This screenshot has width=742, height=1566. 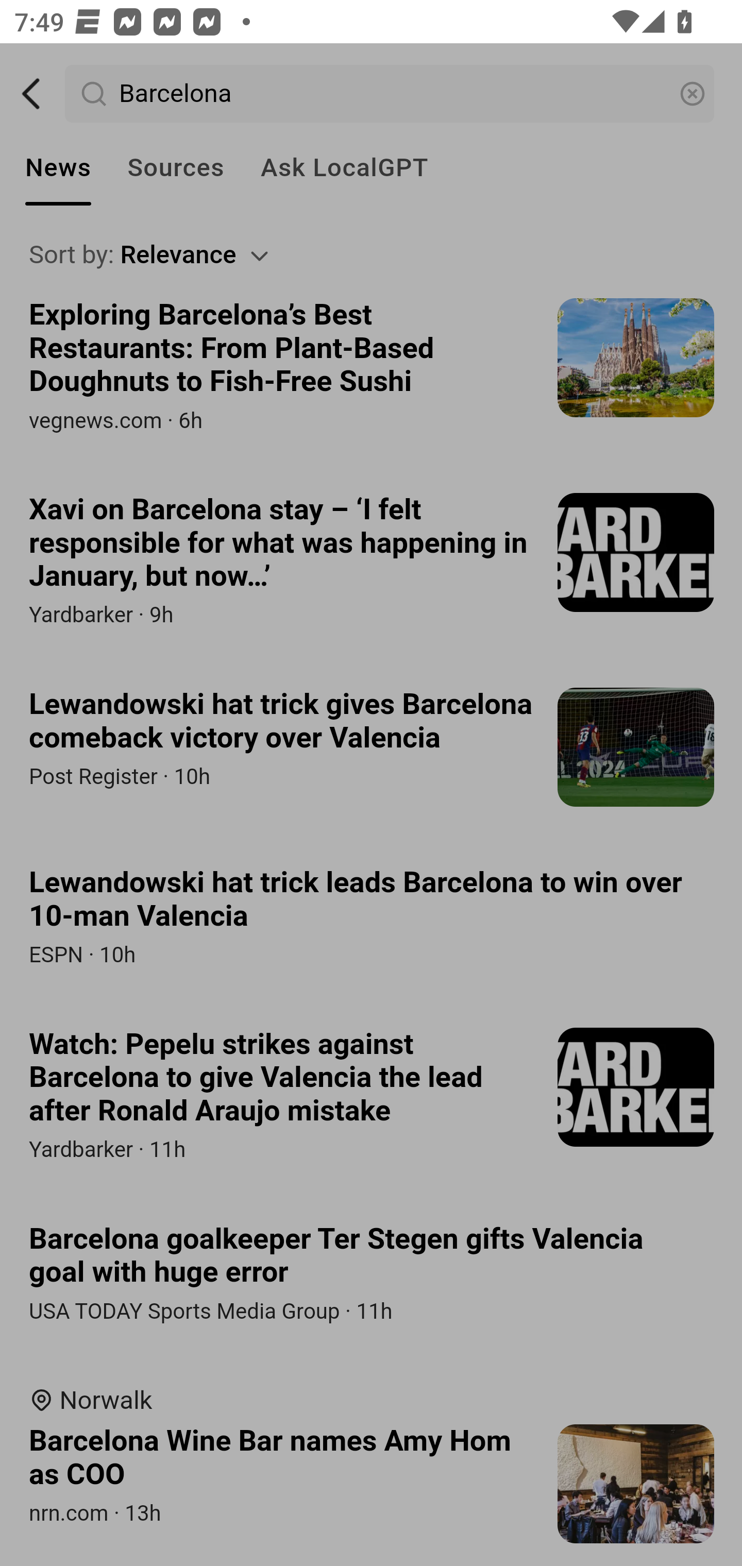 What do you see at coordinates (391, 94) in the screenshot?
I see `Barcelona` at bounding box center [391, 94].